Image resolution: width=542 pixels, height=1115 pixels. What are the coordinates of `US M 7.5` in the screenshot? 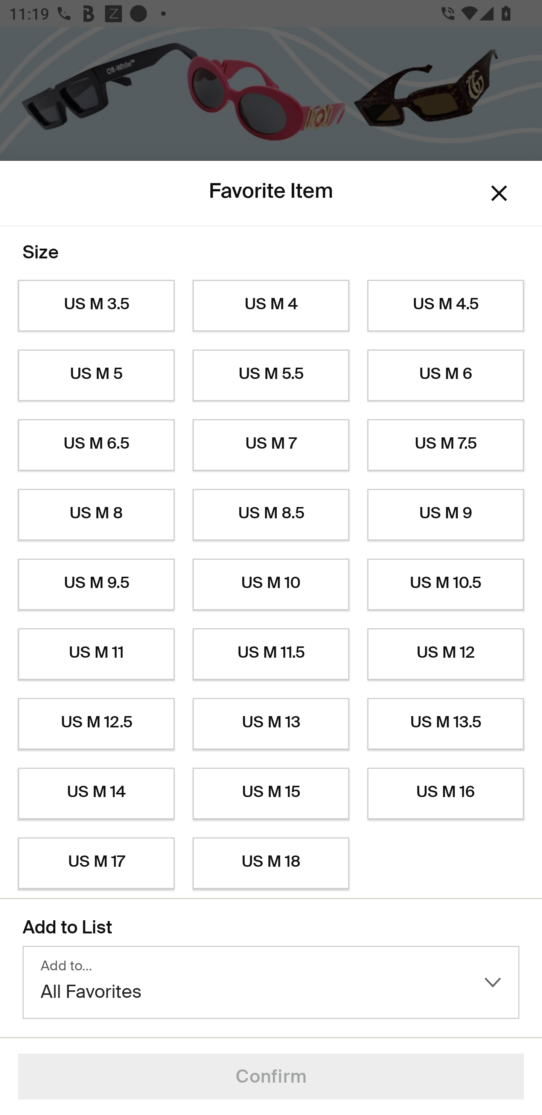 It's located at (446, 445).